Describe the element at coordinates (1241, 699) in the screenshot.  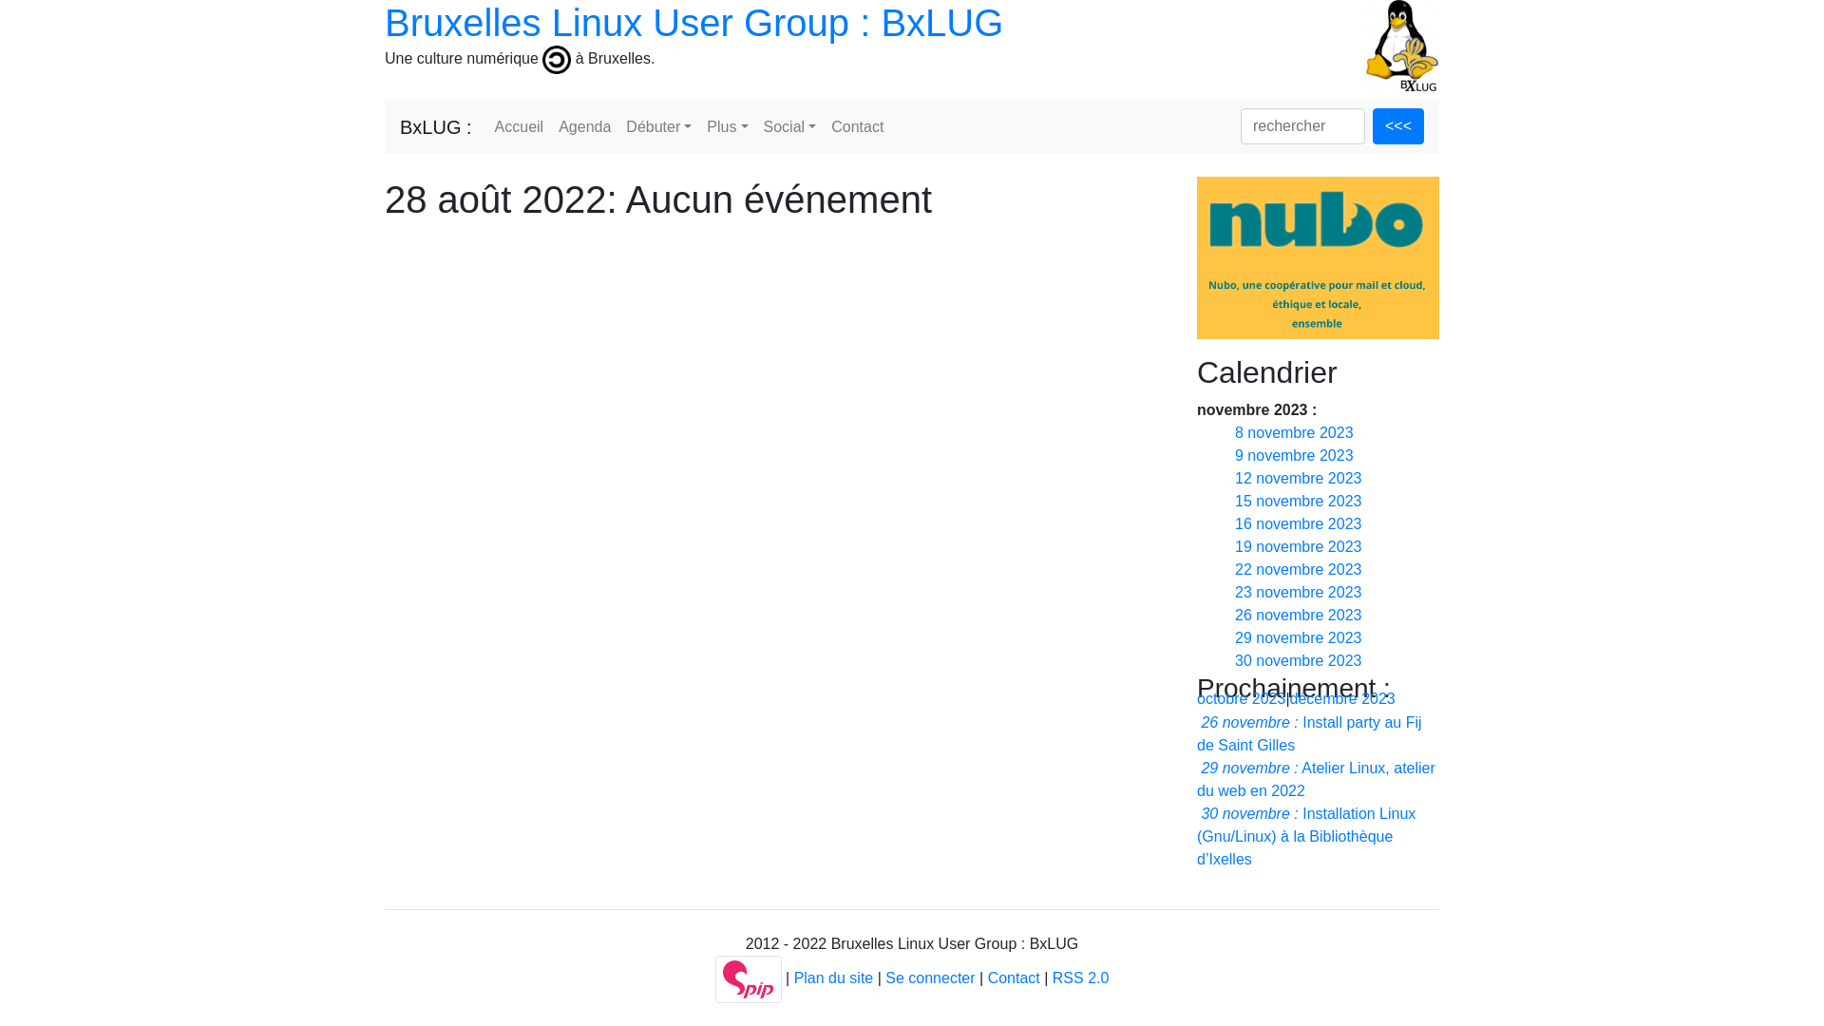
I see `octobre 2023` at that location.